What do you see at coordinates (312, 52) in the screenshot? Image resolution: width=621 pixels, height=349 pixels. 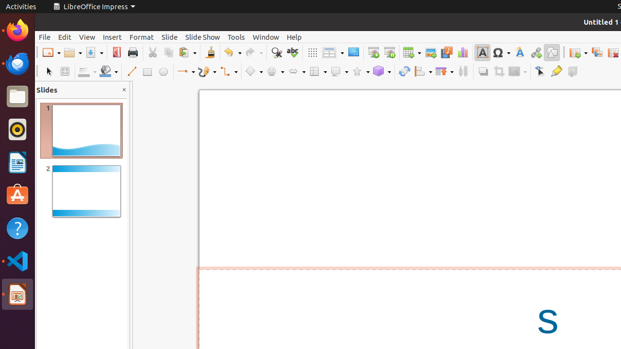 I see `Grid` at bounding box center [312, 52].